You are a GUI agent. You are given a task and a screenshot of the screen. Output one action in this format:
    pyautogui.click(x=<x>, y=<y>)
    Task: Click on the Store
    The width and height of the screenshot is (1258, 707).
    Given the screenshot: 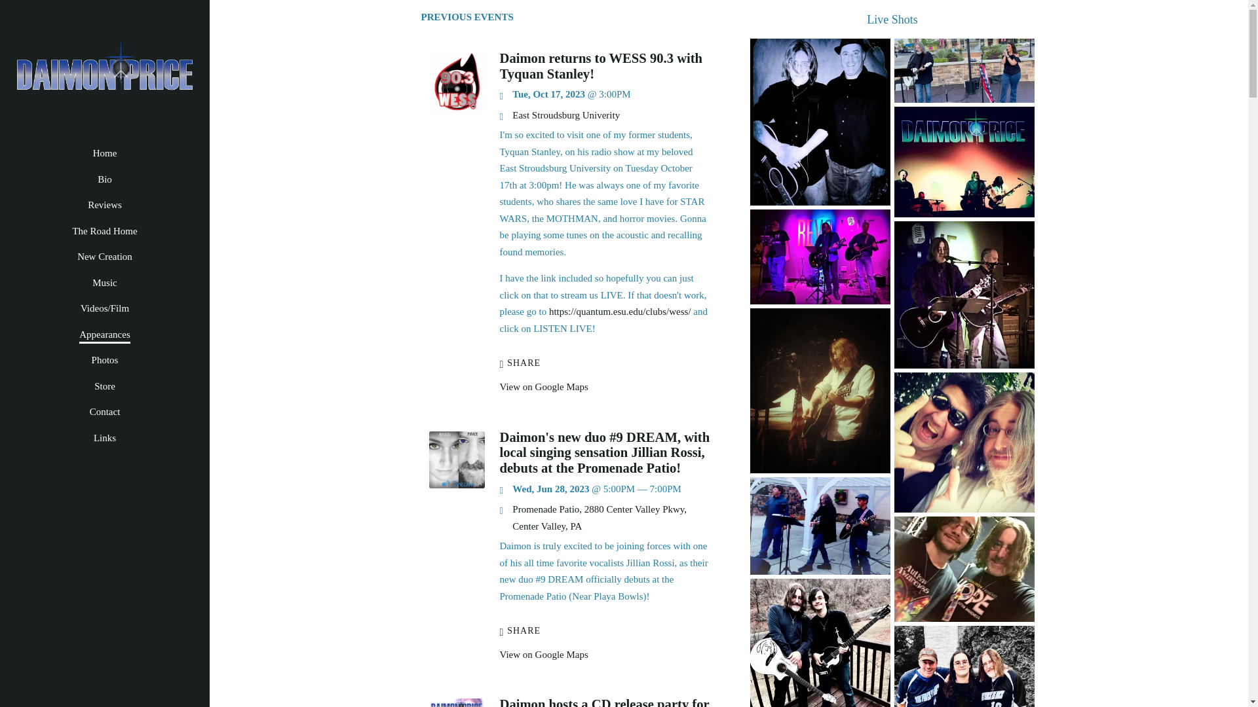 What is the action you would take?
    pyautogui.click(x=105, y=386)
    